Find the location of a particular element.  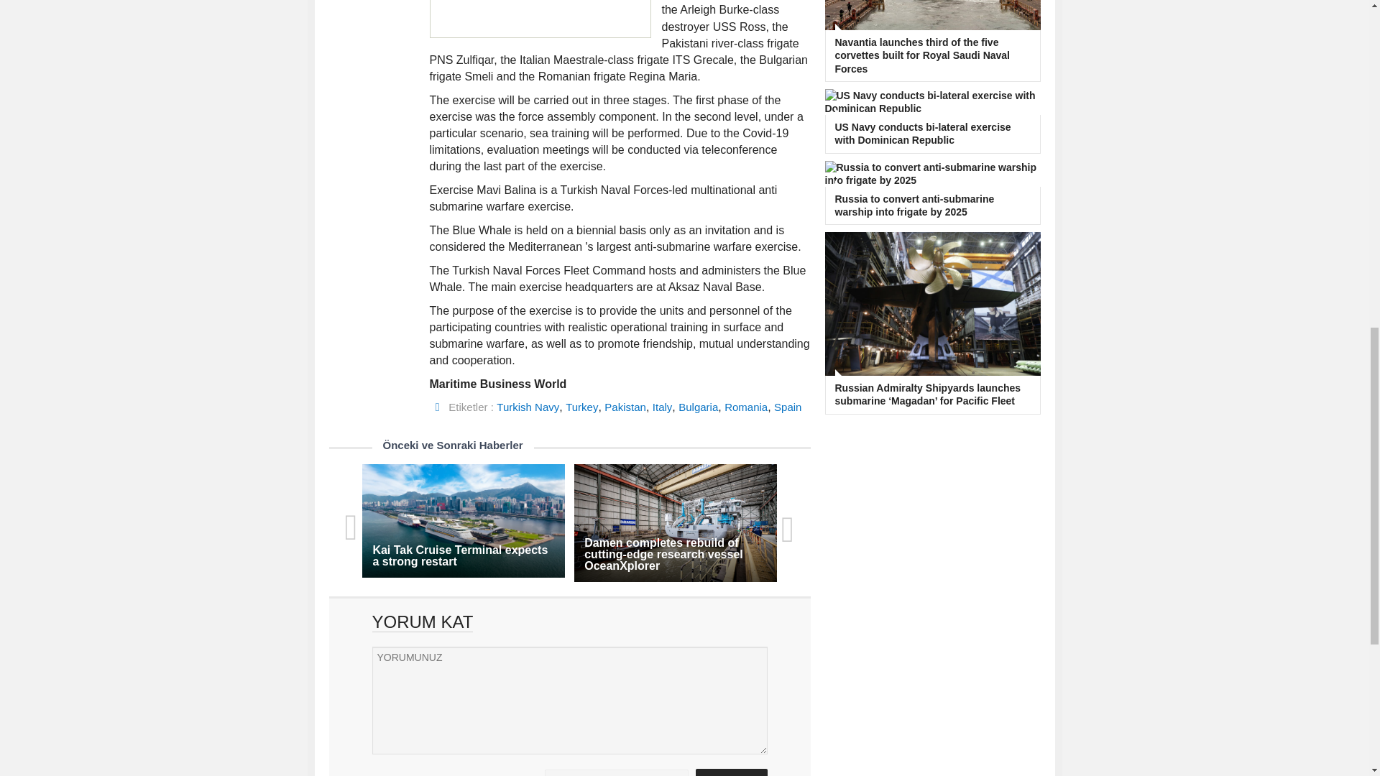

YORUMLA is located at coordinates (731, 772).